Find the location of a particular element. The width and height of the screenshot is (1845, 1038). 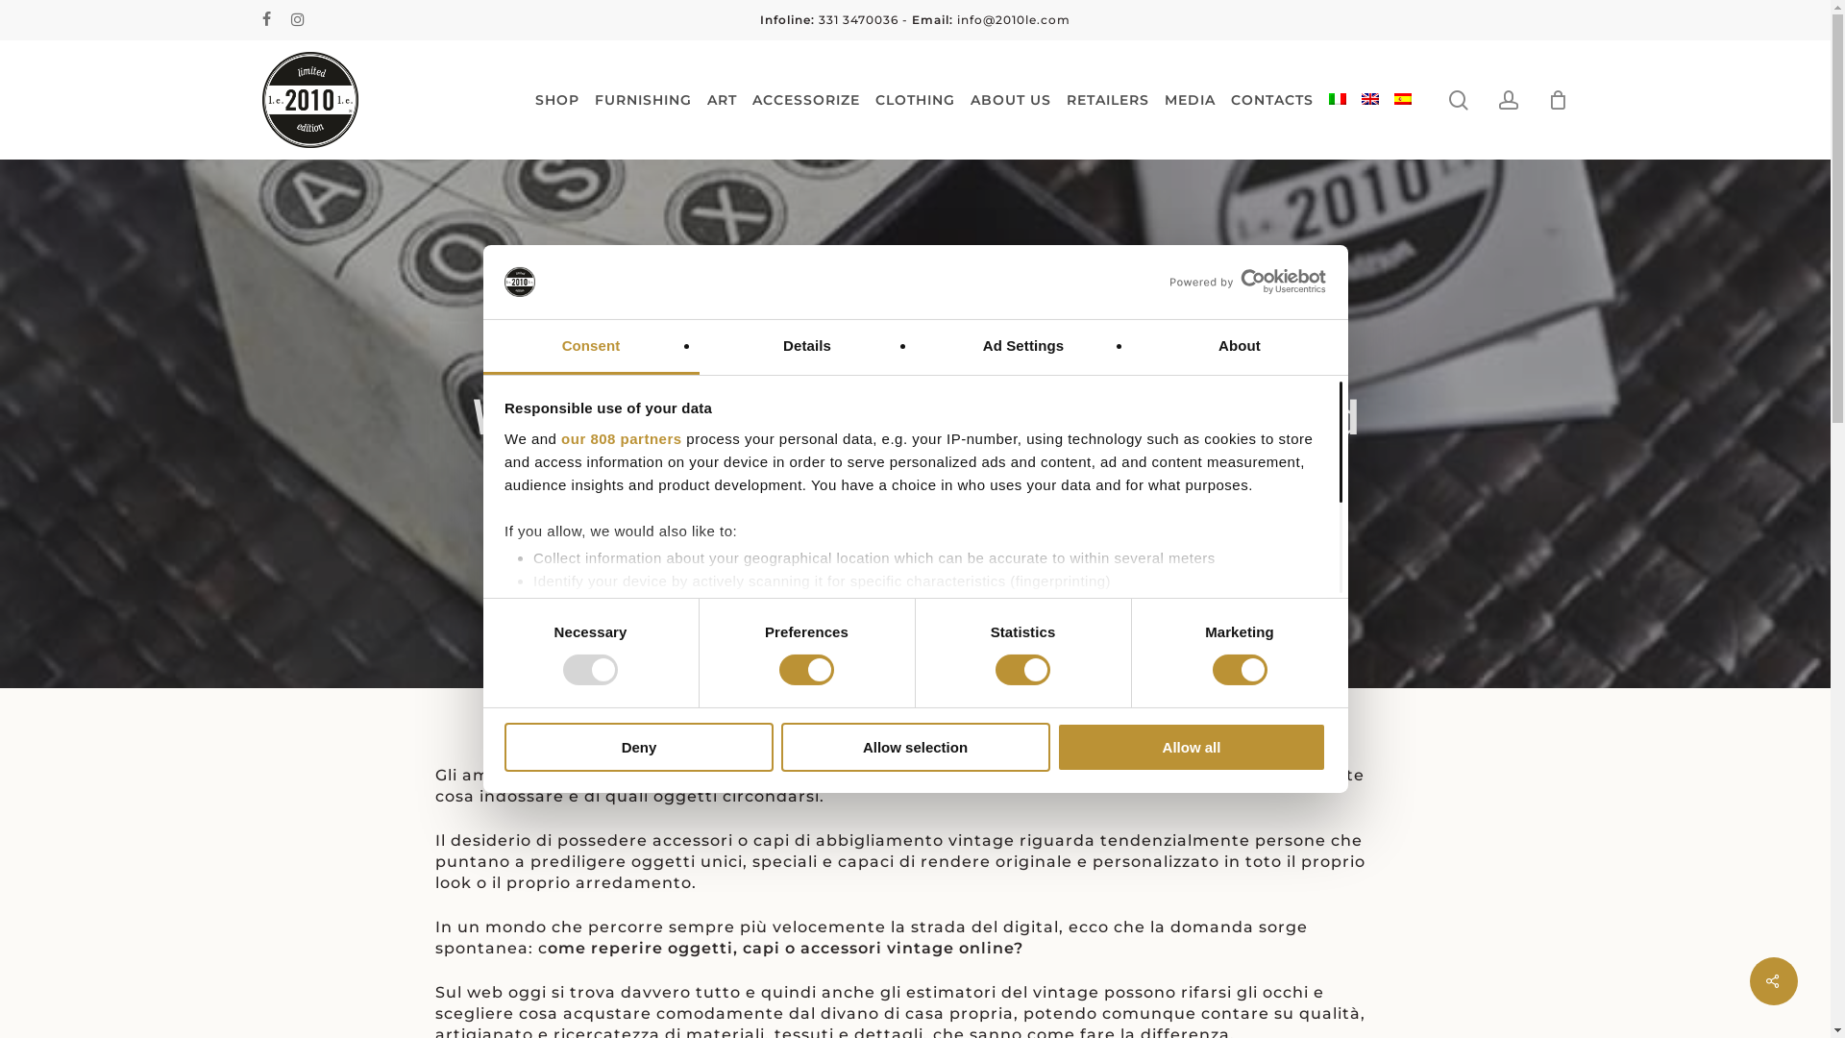

details section is located at coordinates (1175, 607).